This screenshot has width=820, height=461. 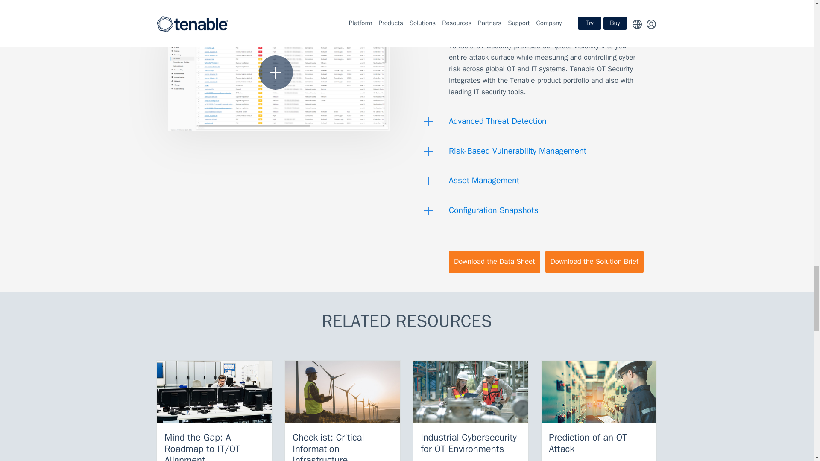 I want to click on Checklist: Critical Information Infrastructure, so click(x=343, y=392).